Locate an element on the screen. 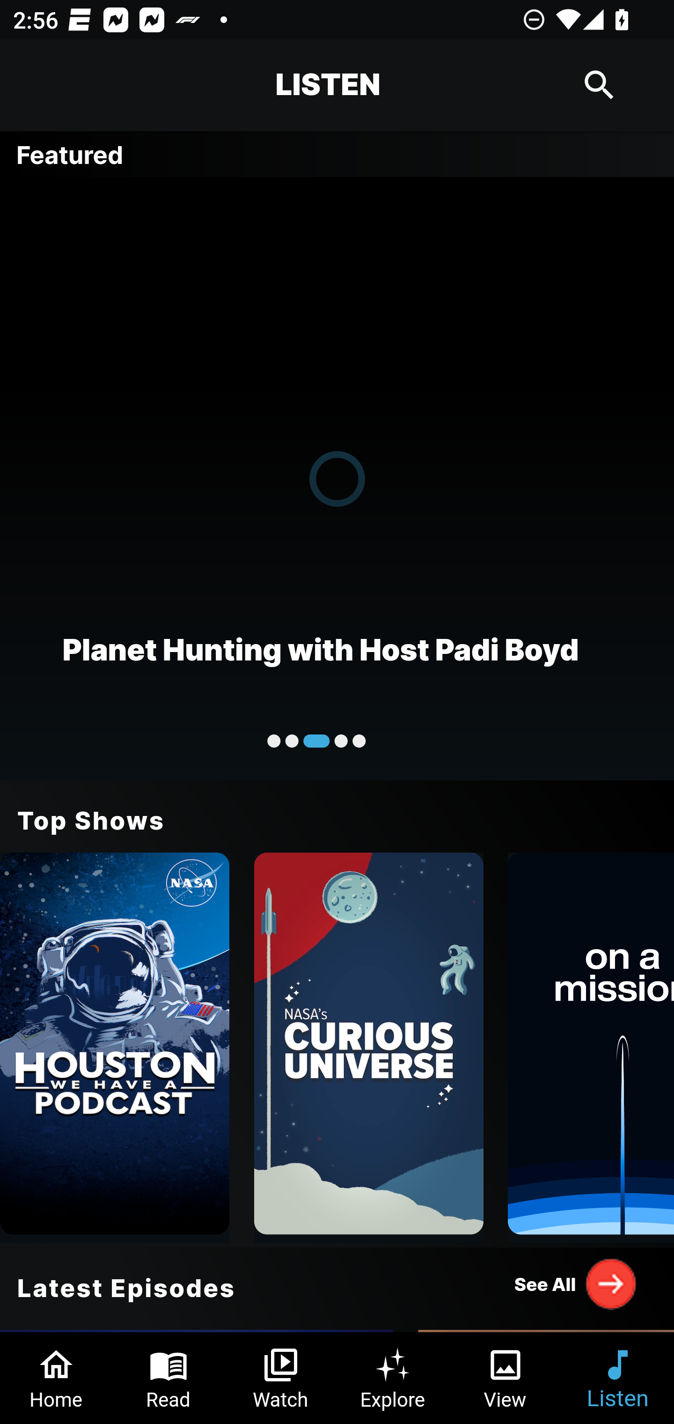  Explore
Tab 4 of 6 is located at coordinates (393, 1378).